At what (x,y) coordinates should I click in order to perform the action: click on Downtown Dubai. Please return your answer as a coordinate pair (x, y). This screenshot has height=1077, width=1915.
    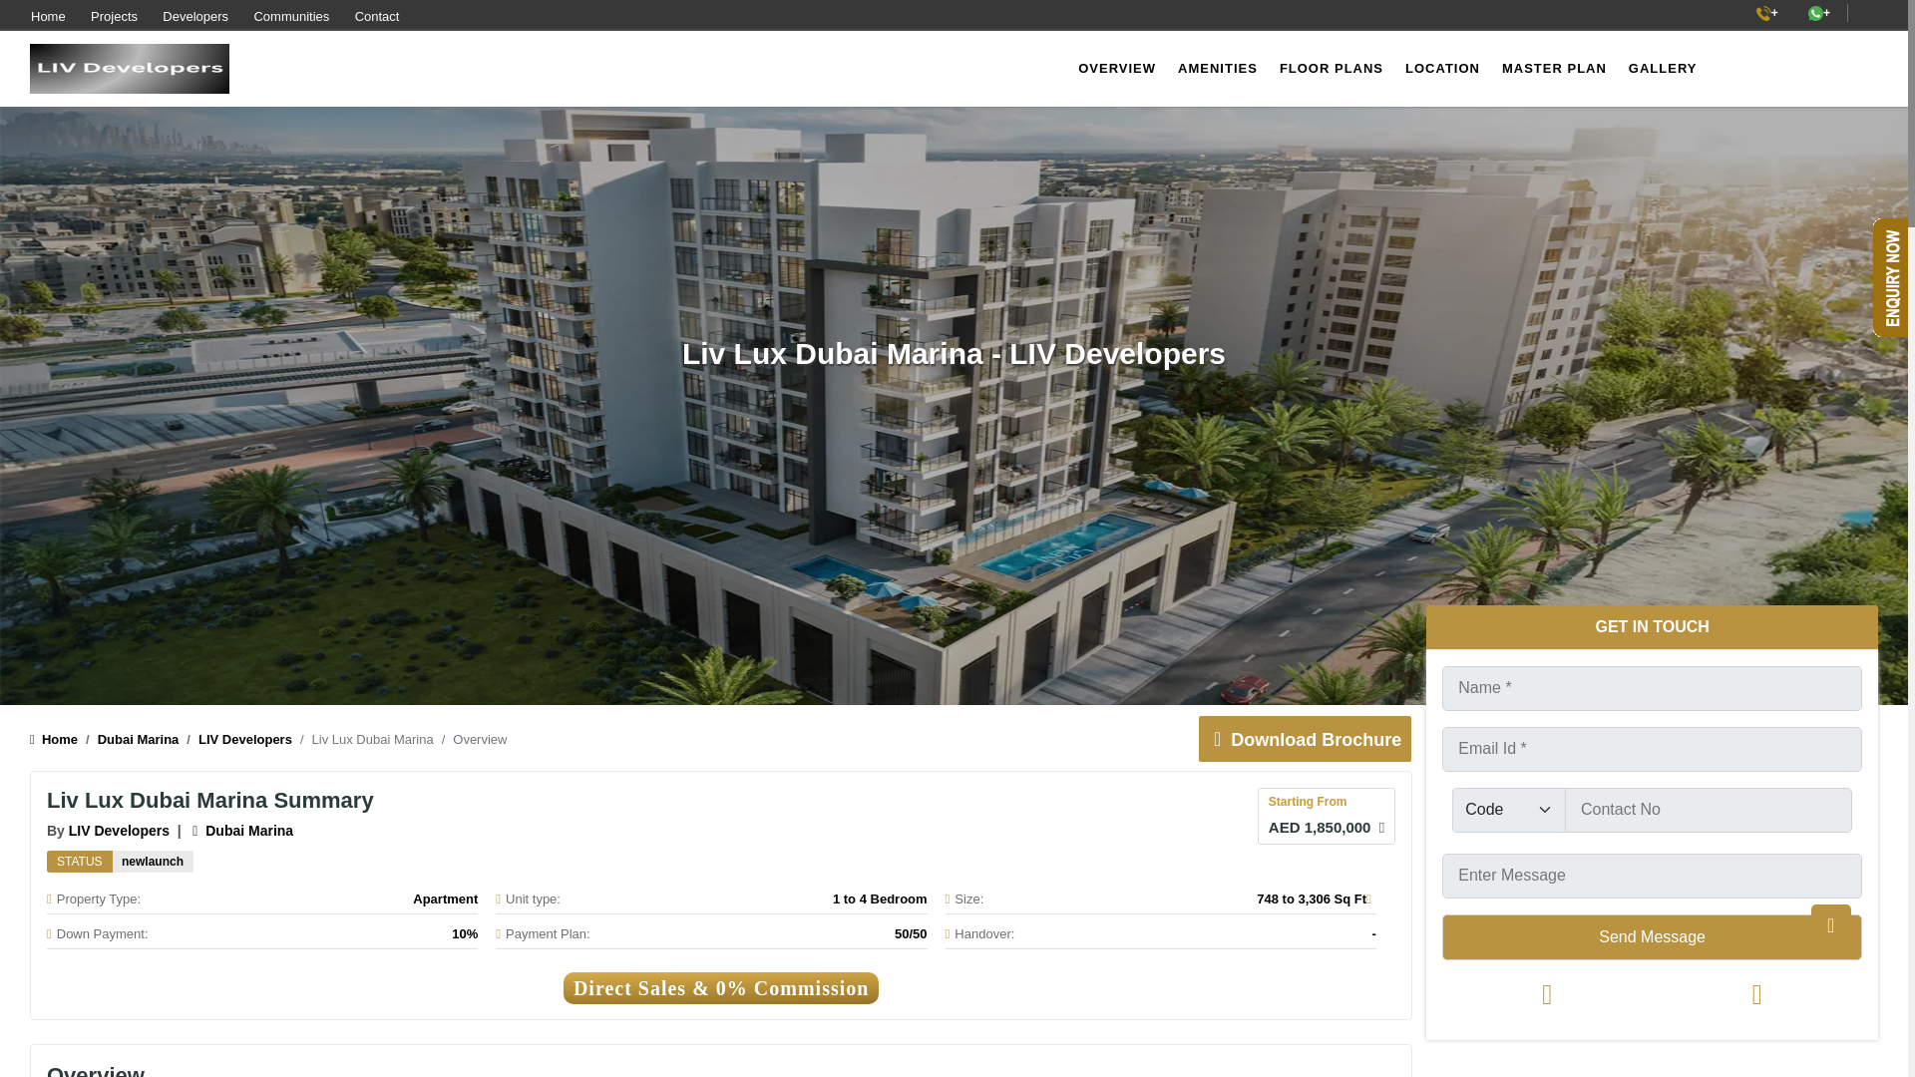
    Looking at the image, I should click on (242, 831).